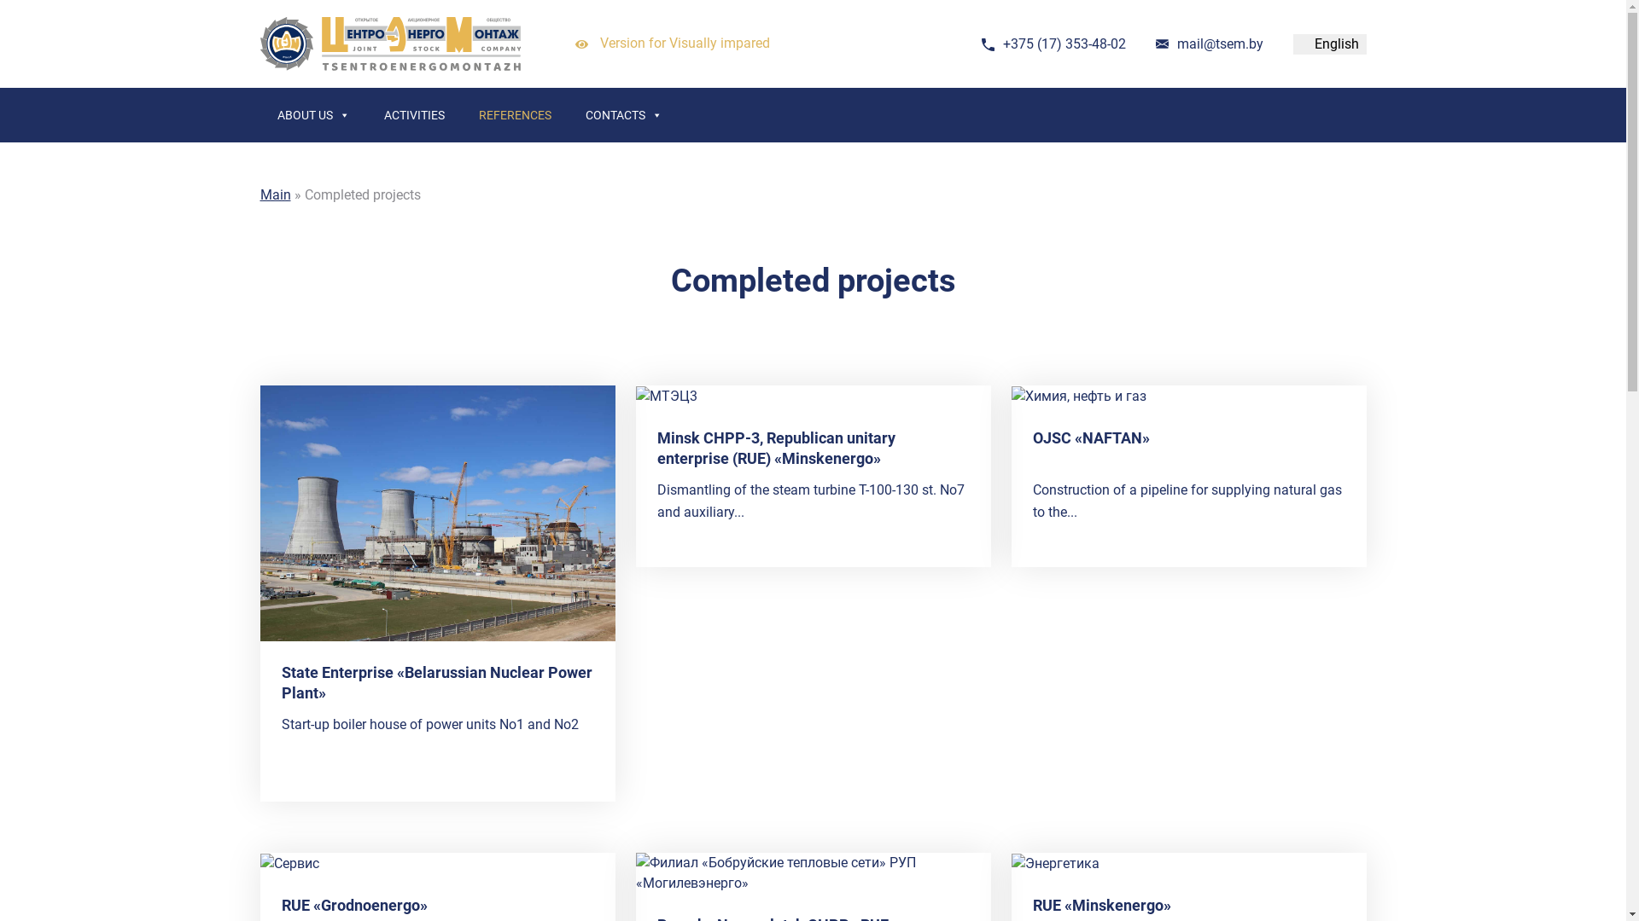  Describe the element at coordinates (1064, 44) in the screenshot. I see `+375 (17) 353-48-02` at that location.